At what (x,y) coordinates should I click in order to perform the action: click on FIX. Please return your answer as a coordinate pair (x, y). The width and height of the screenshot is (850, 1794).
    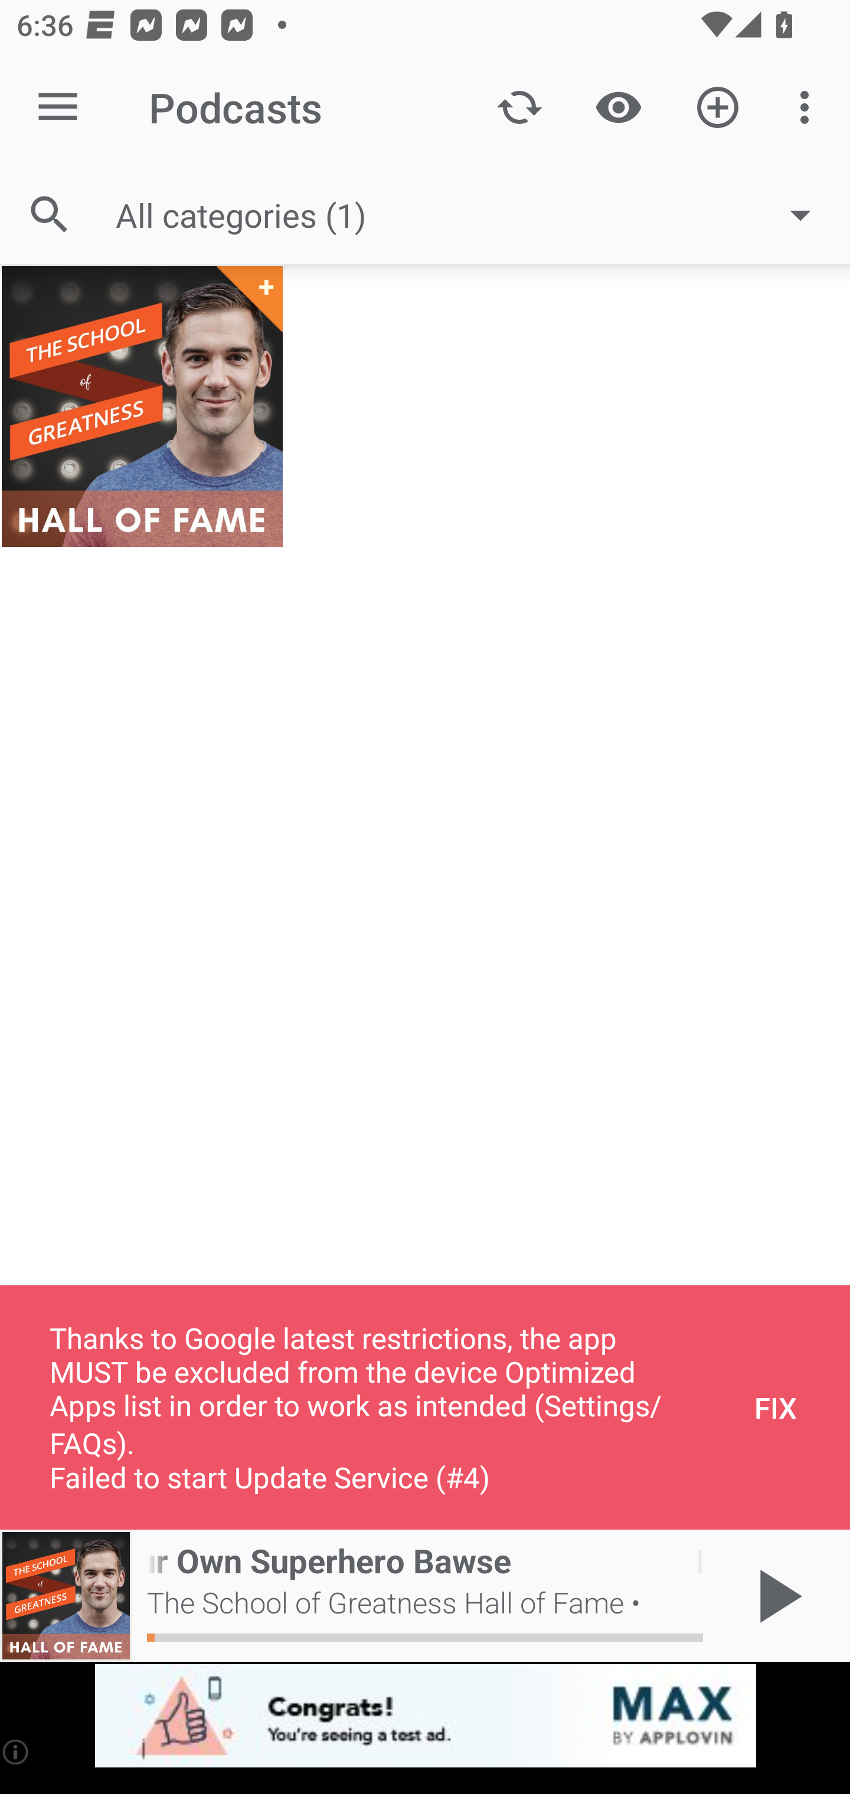
    Looking at the image, I should click on (776, 1407).